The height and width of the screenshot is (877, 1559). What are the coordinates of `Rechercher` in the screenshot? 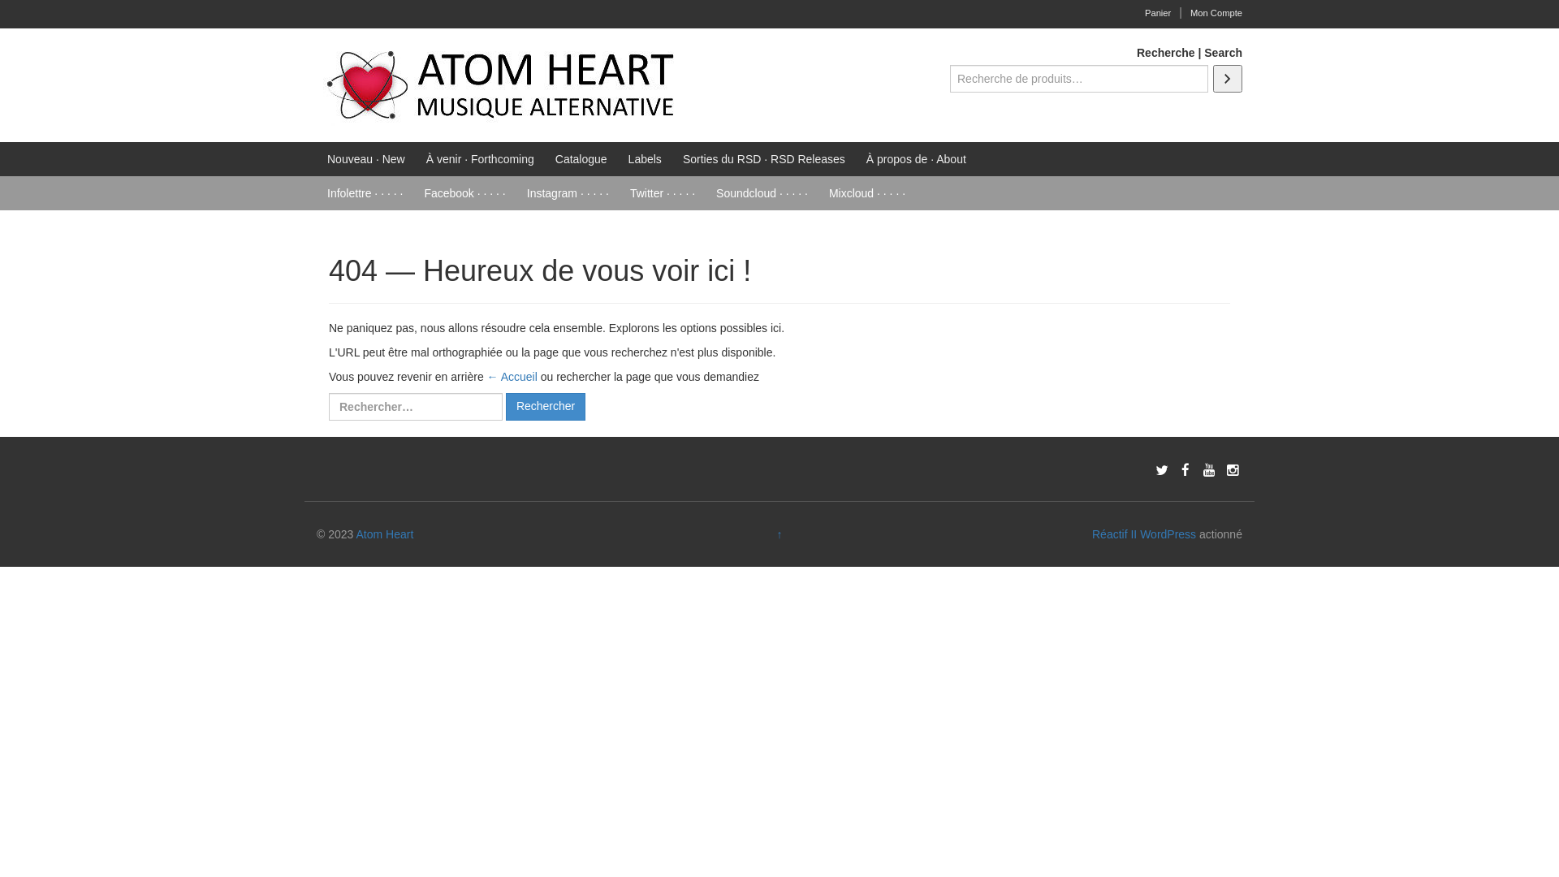 It's located at (546, 407).